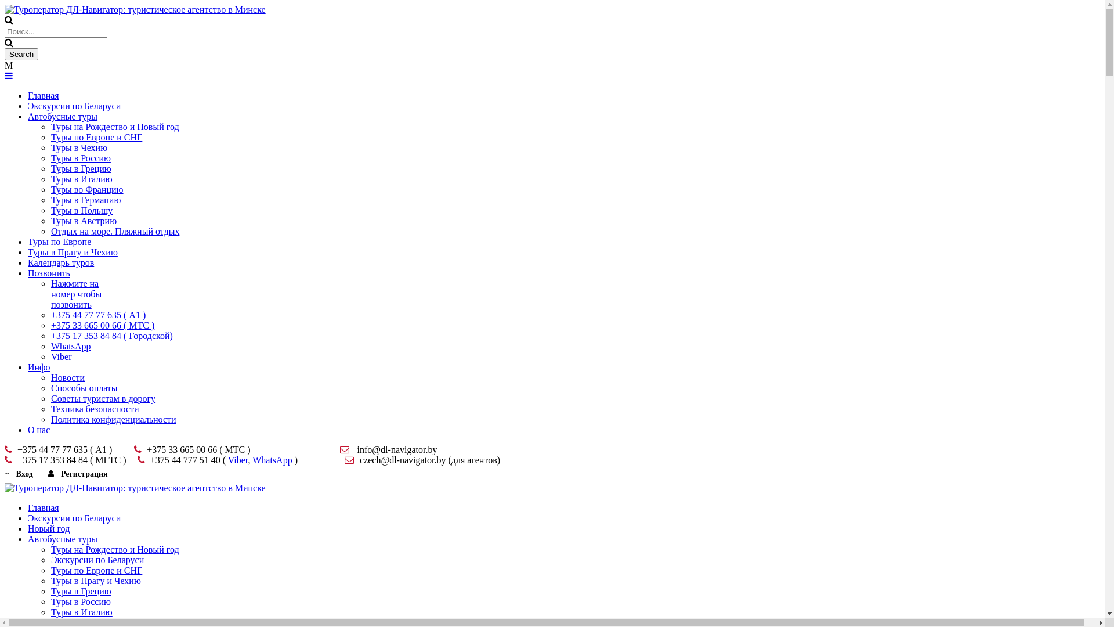  I want to click on Search, so click(21, 55).